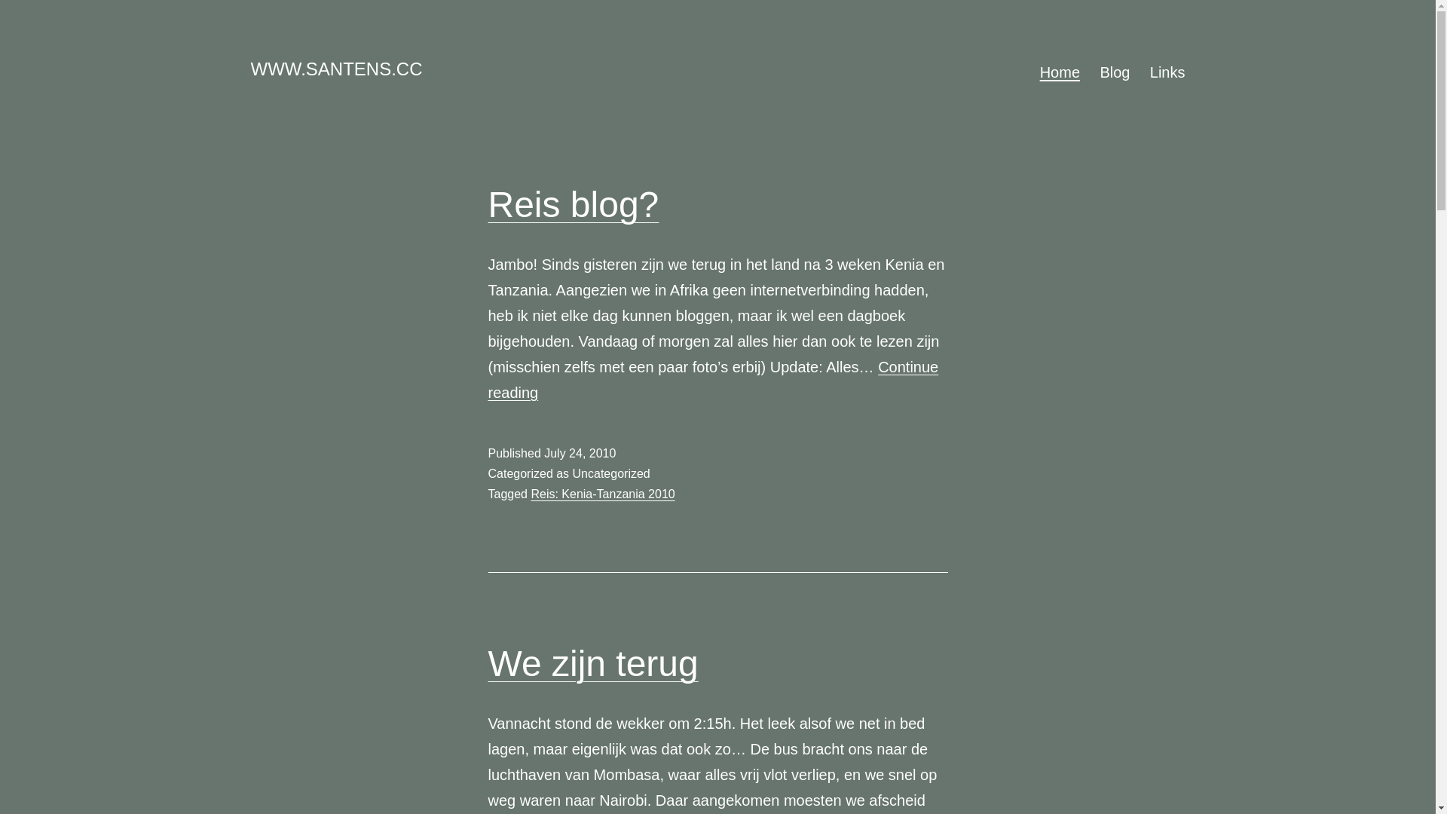 The height and width of the screenshot is (814, 1447). I want to click on Links, so click(1168, 72).